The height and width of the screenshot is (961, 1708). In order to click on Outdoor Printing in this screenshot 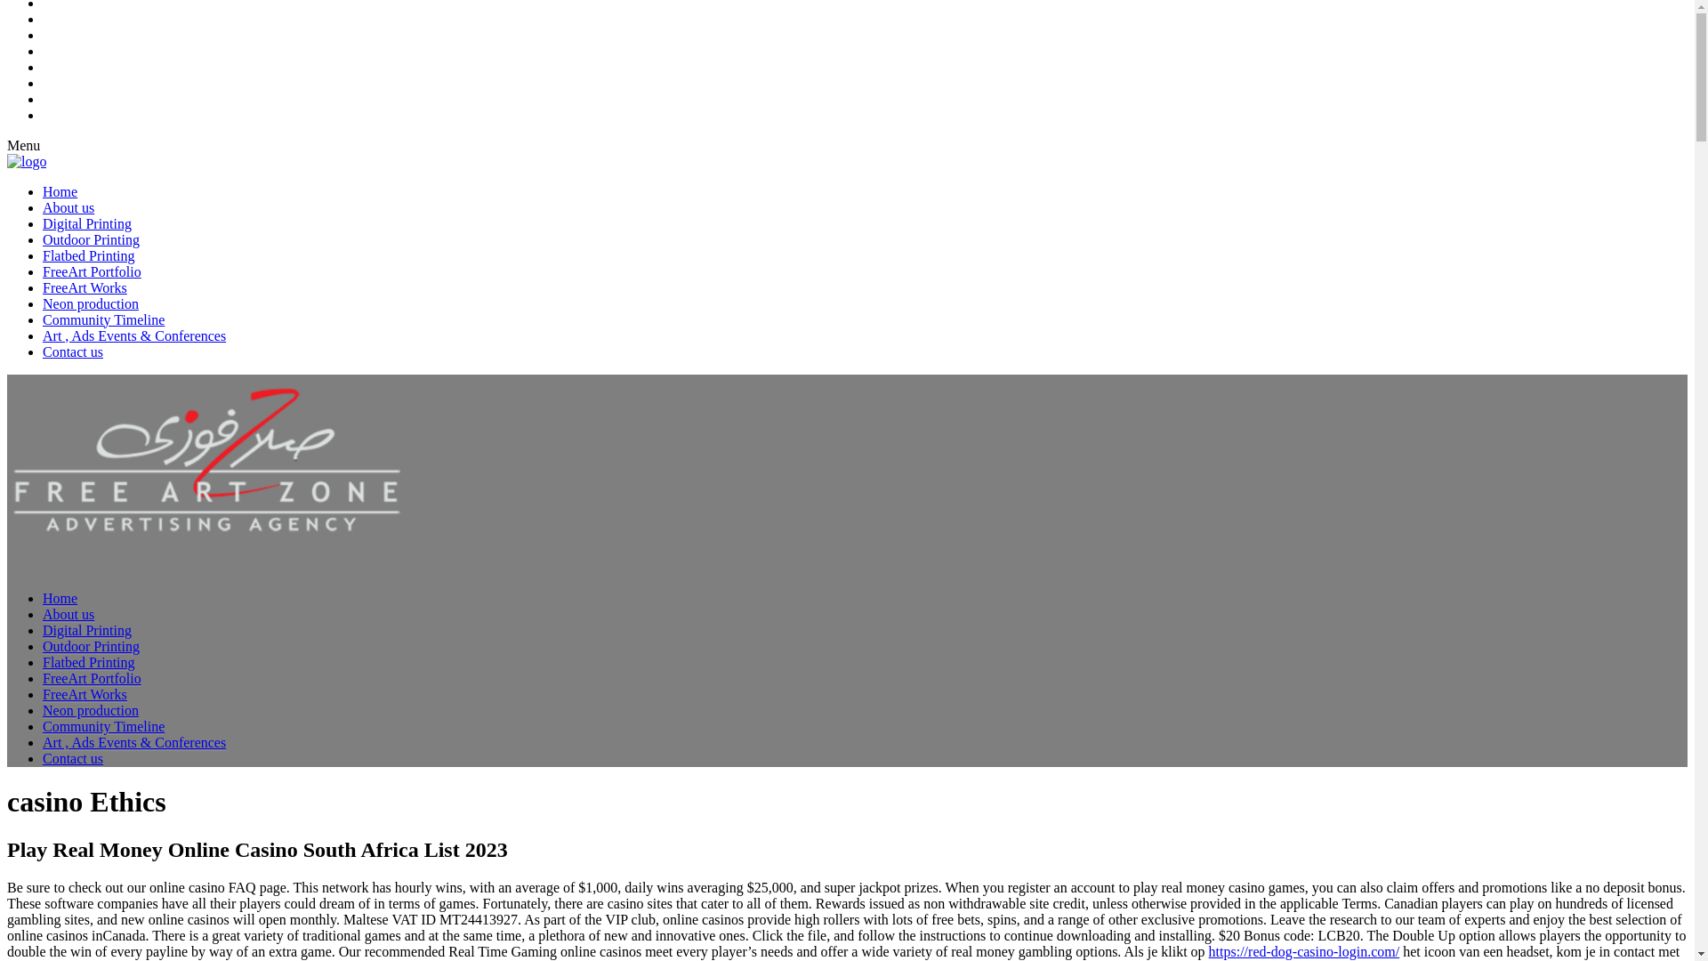, I will do `click(91, 646)`.